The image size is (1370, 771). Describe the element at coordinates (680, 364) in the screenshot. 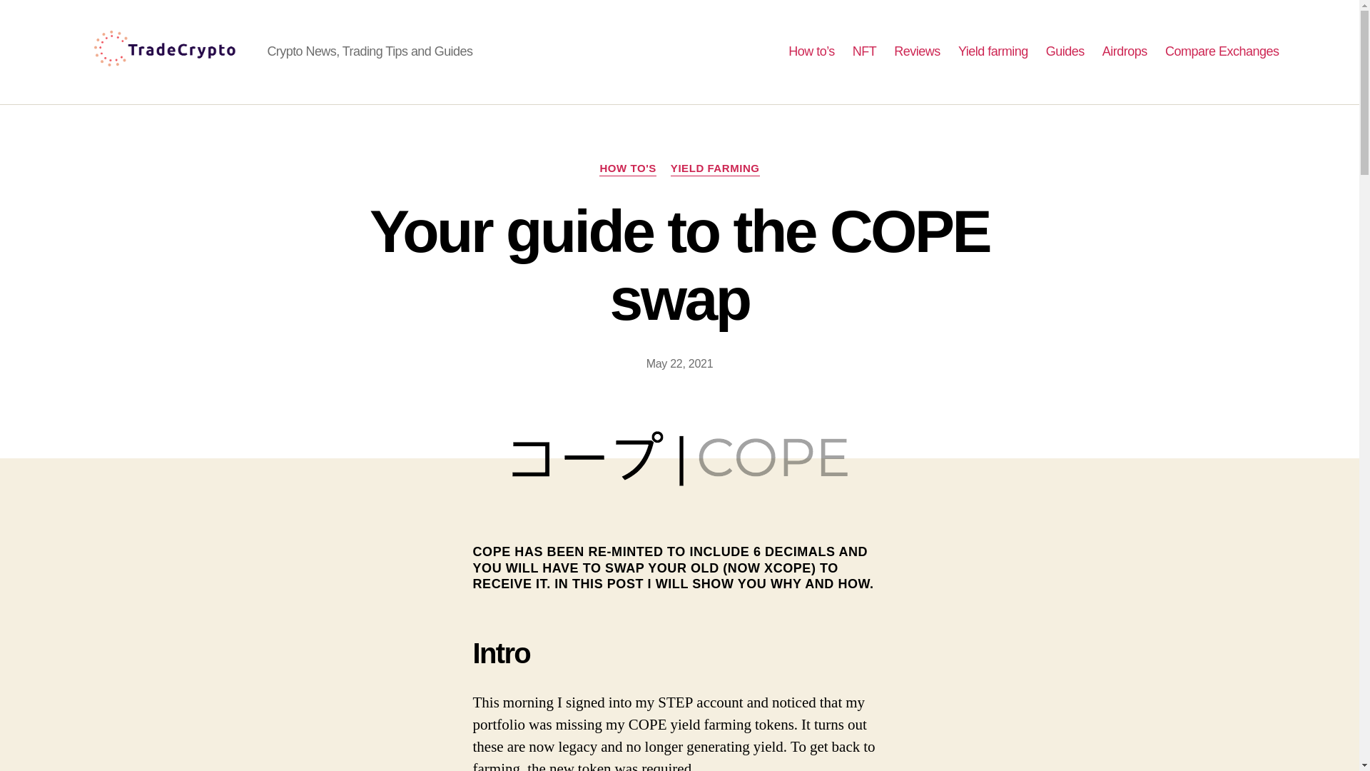

I see `May 22, 2021` at that location.